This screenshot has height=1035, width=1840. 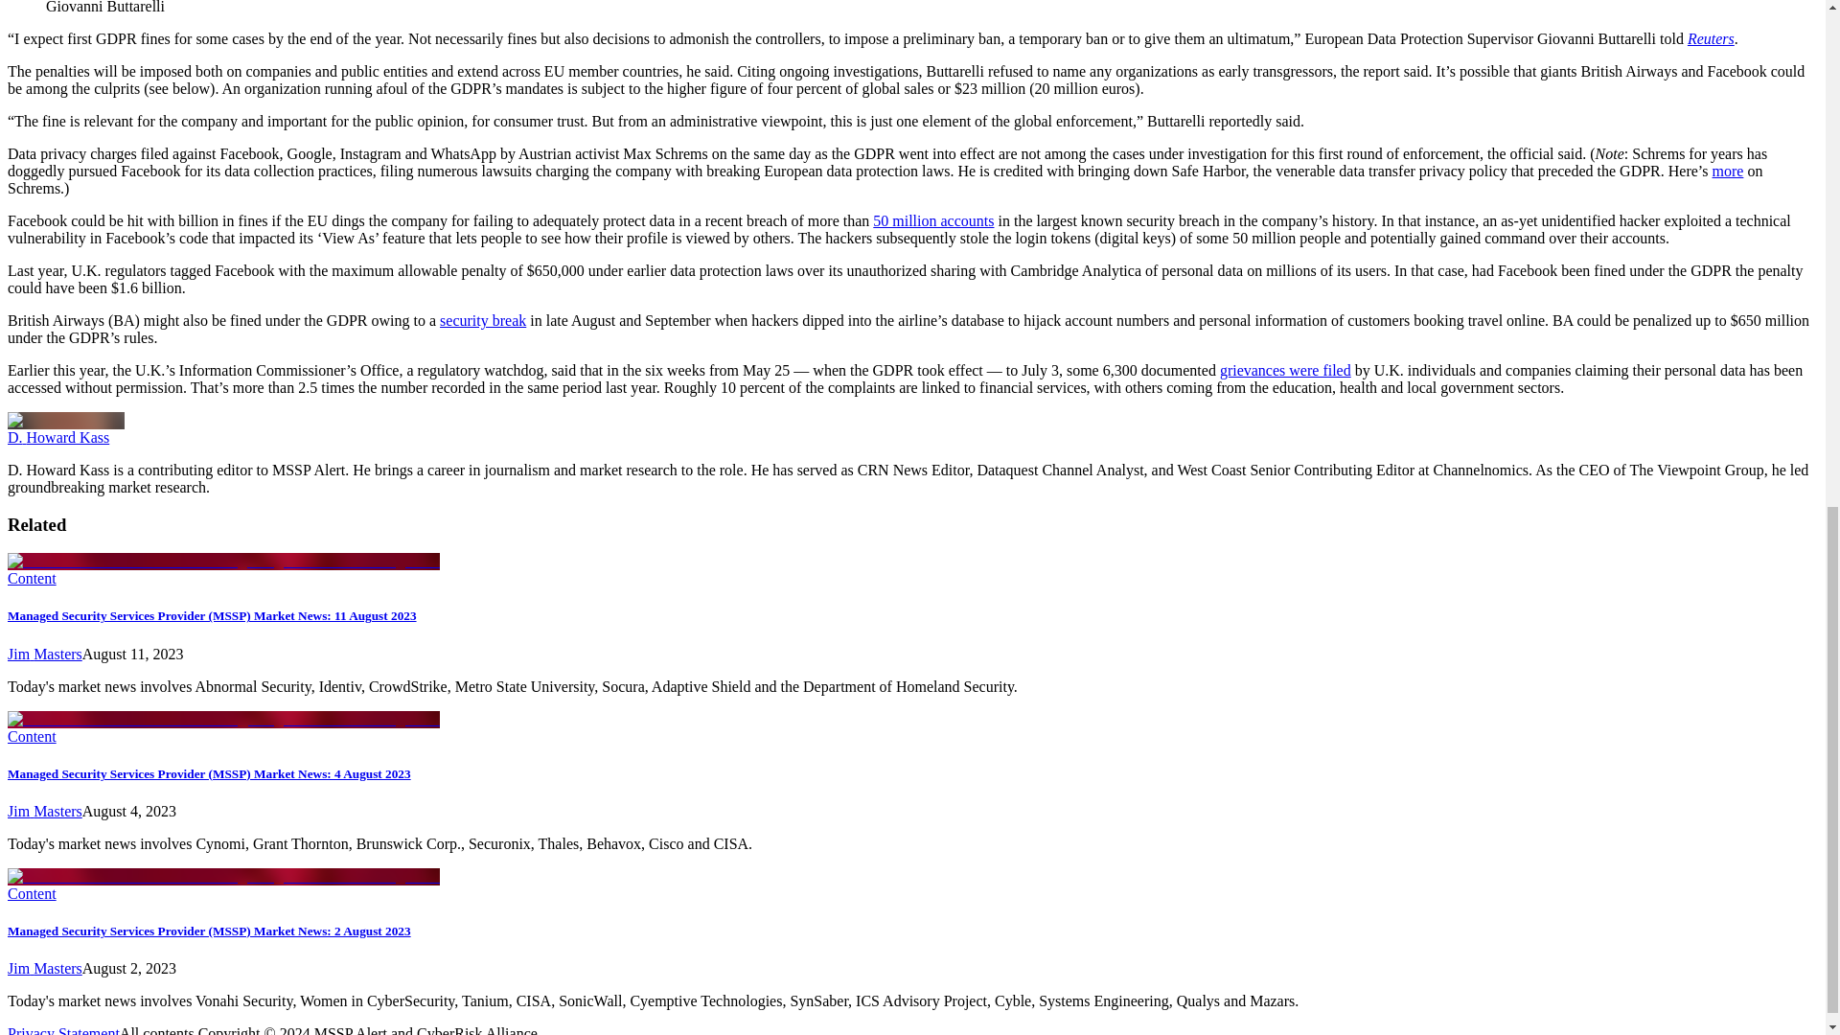 What do you see at coordinates (483, 320) in the screenshot?
I see `security break` at bounding box center [483, 320].